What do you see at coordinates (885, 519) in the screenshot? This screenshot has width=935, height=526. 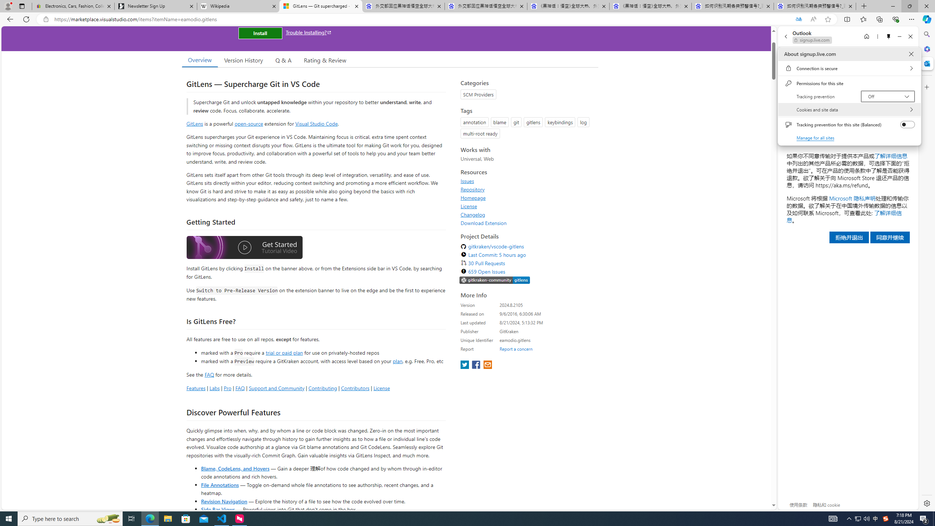 I see `Tray Input Indicator - Chinese (Simplified, China)` at bounding box center [885, 519].